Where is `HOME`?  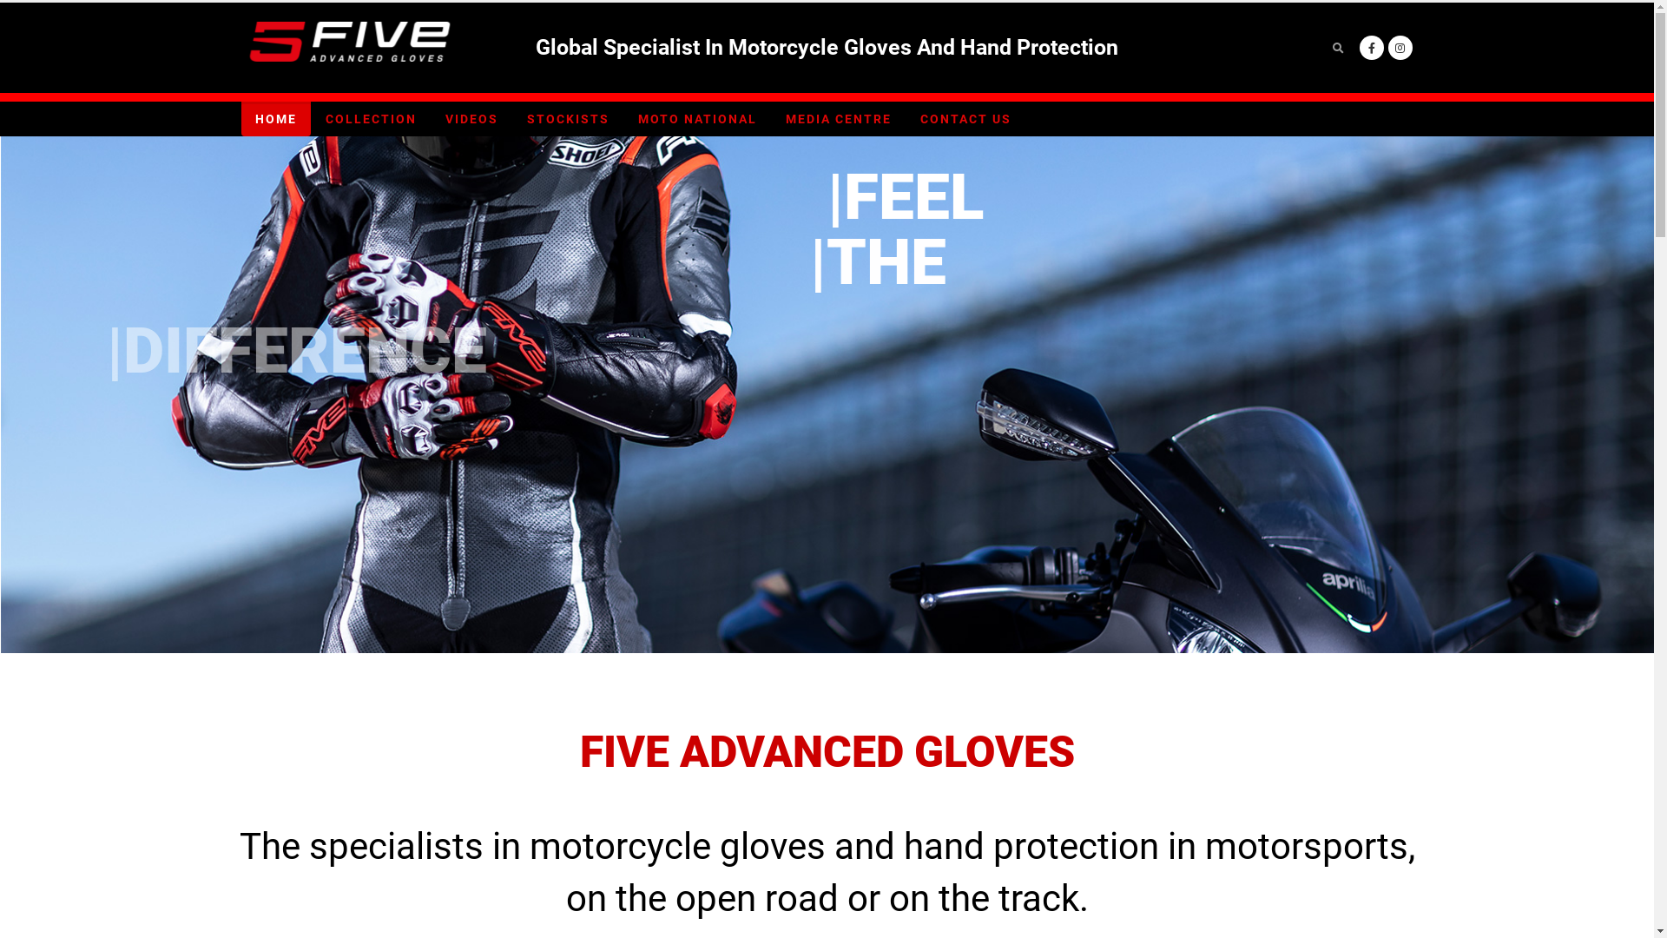 HOME is located at coordinates (276, 119).